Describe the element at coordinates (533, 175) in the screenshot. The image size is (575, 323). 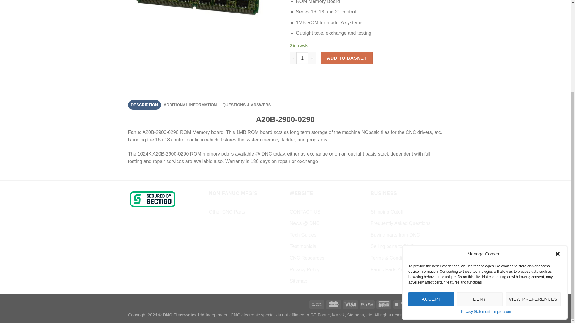
I see `VIEW PREFERENCES` at that location.